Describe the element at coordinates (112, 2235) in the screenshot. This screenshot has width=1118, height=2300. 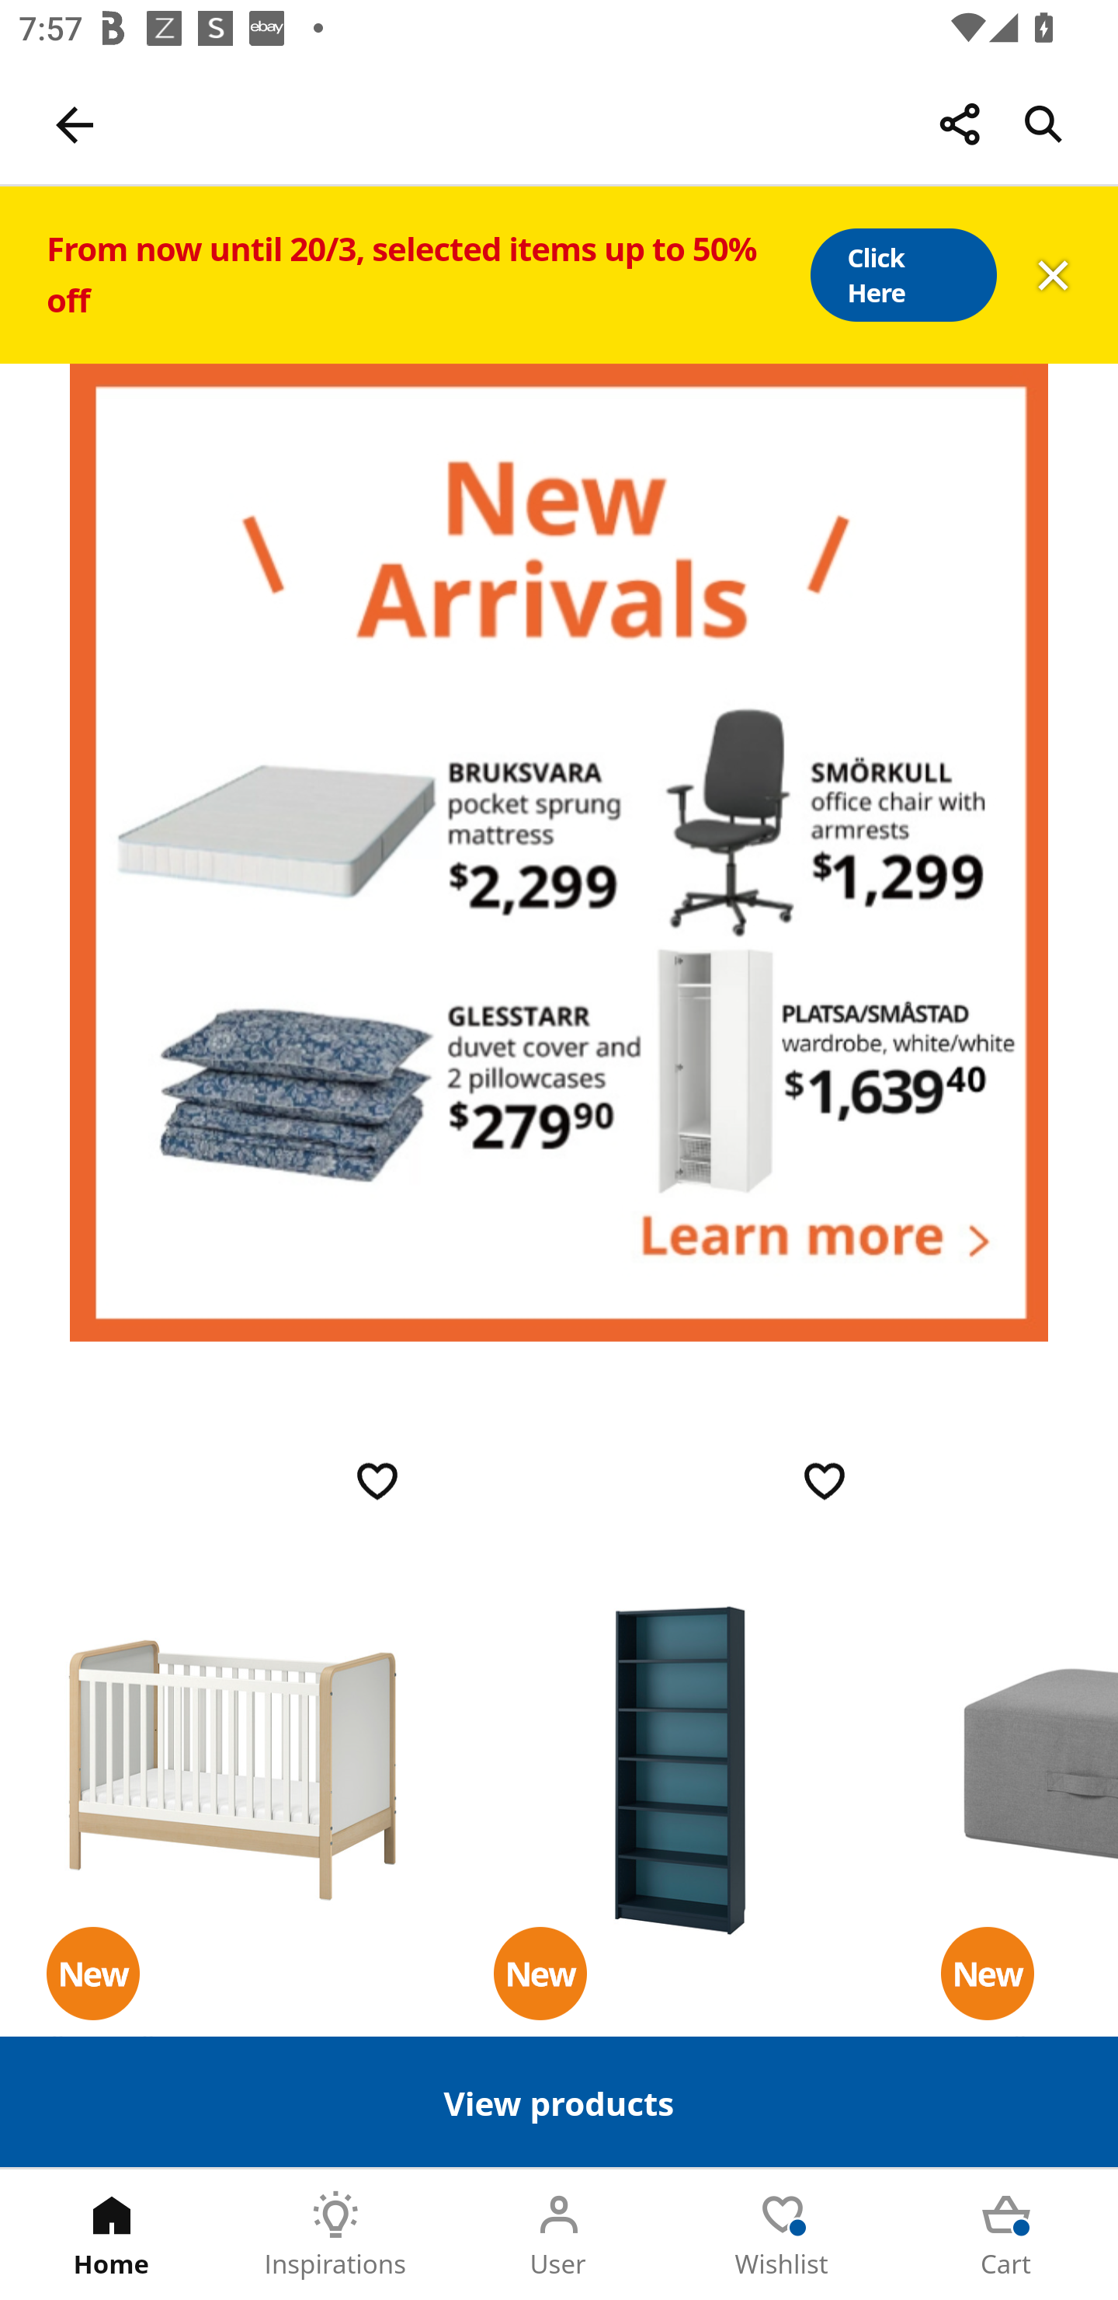
I see `Home
Tab 1 of 5` at that location.